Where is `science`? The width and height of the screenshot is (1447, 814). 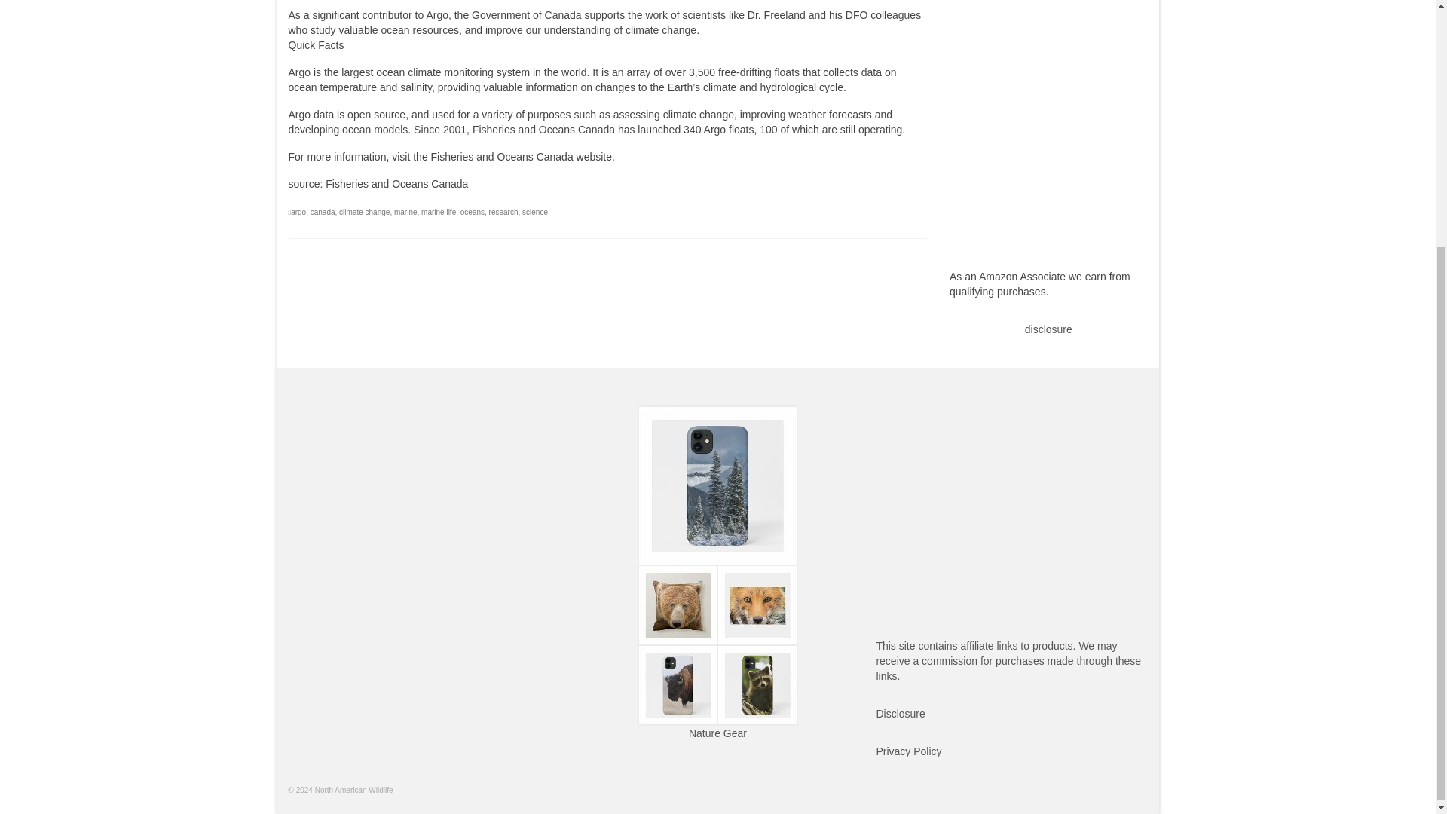
science is located at coordinates (535, 213).